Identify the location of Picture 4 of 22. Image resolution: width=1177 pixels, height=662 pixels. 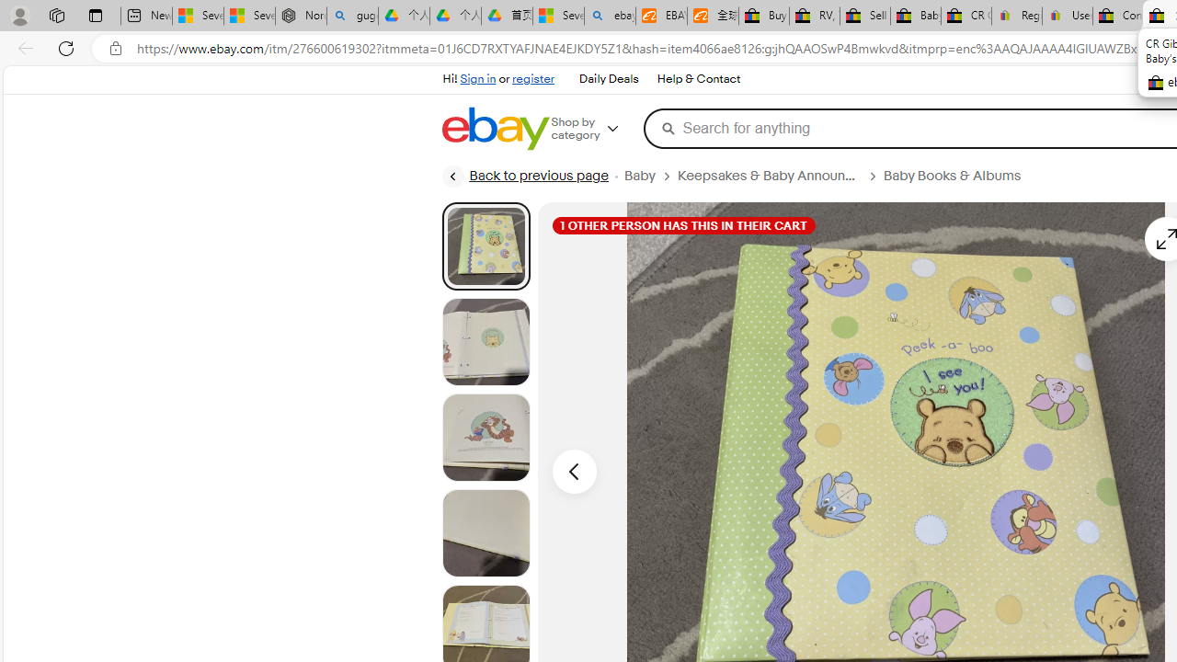
(486, 533).